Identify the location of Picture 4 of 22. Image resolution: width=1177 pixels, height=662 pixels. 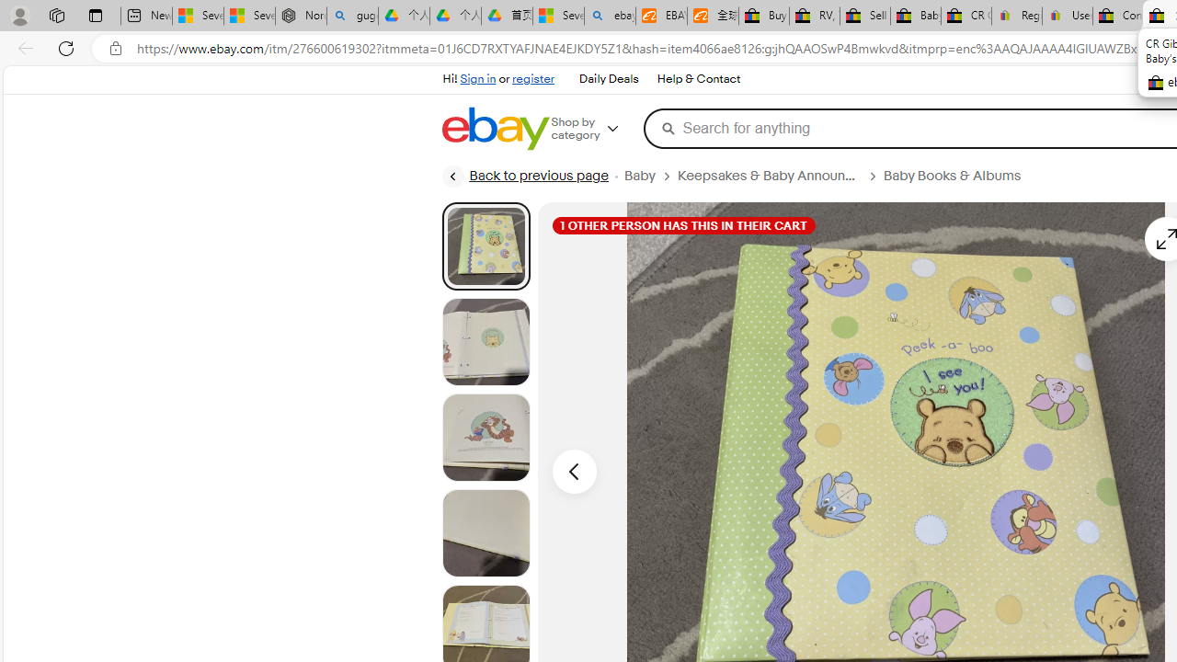
(486, 533).